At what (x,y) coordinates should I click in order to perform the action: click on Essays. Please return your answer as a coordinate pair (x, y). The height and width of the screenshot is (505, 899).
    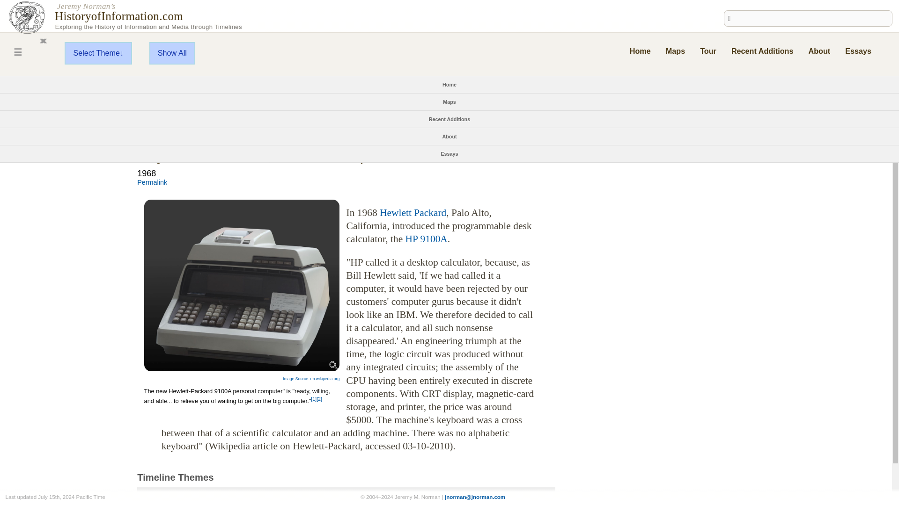
    Looking at the image, I should click on (858, 50).